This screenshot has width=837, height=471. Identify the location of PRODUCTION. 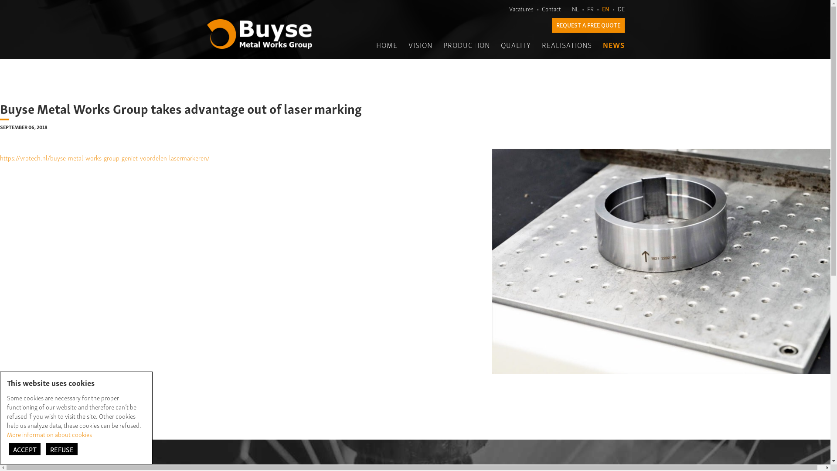
(466, 45).